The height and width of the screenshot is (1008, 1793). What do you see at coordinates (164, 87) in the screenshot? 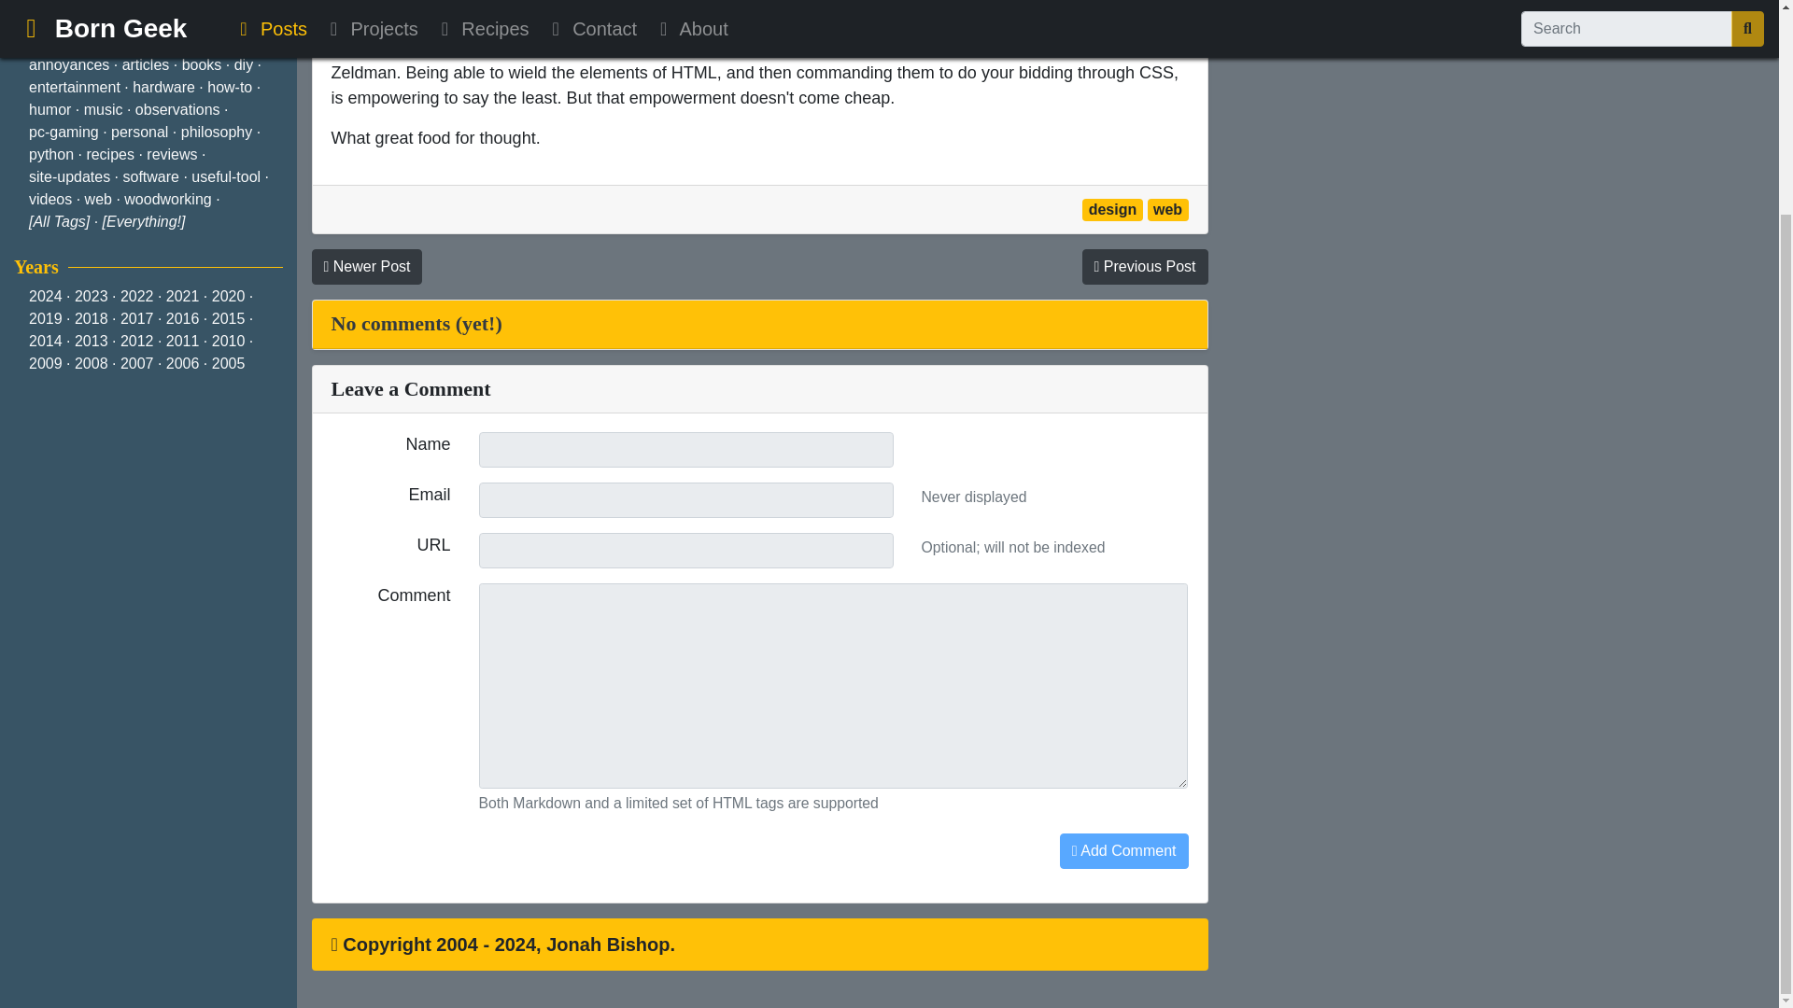
I see `hardware` at bounding box center [164, 87].